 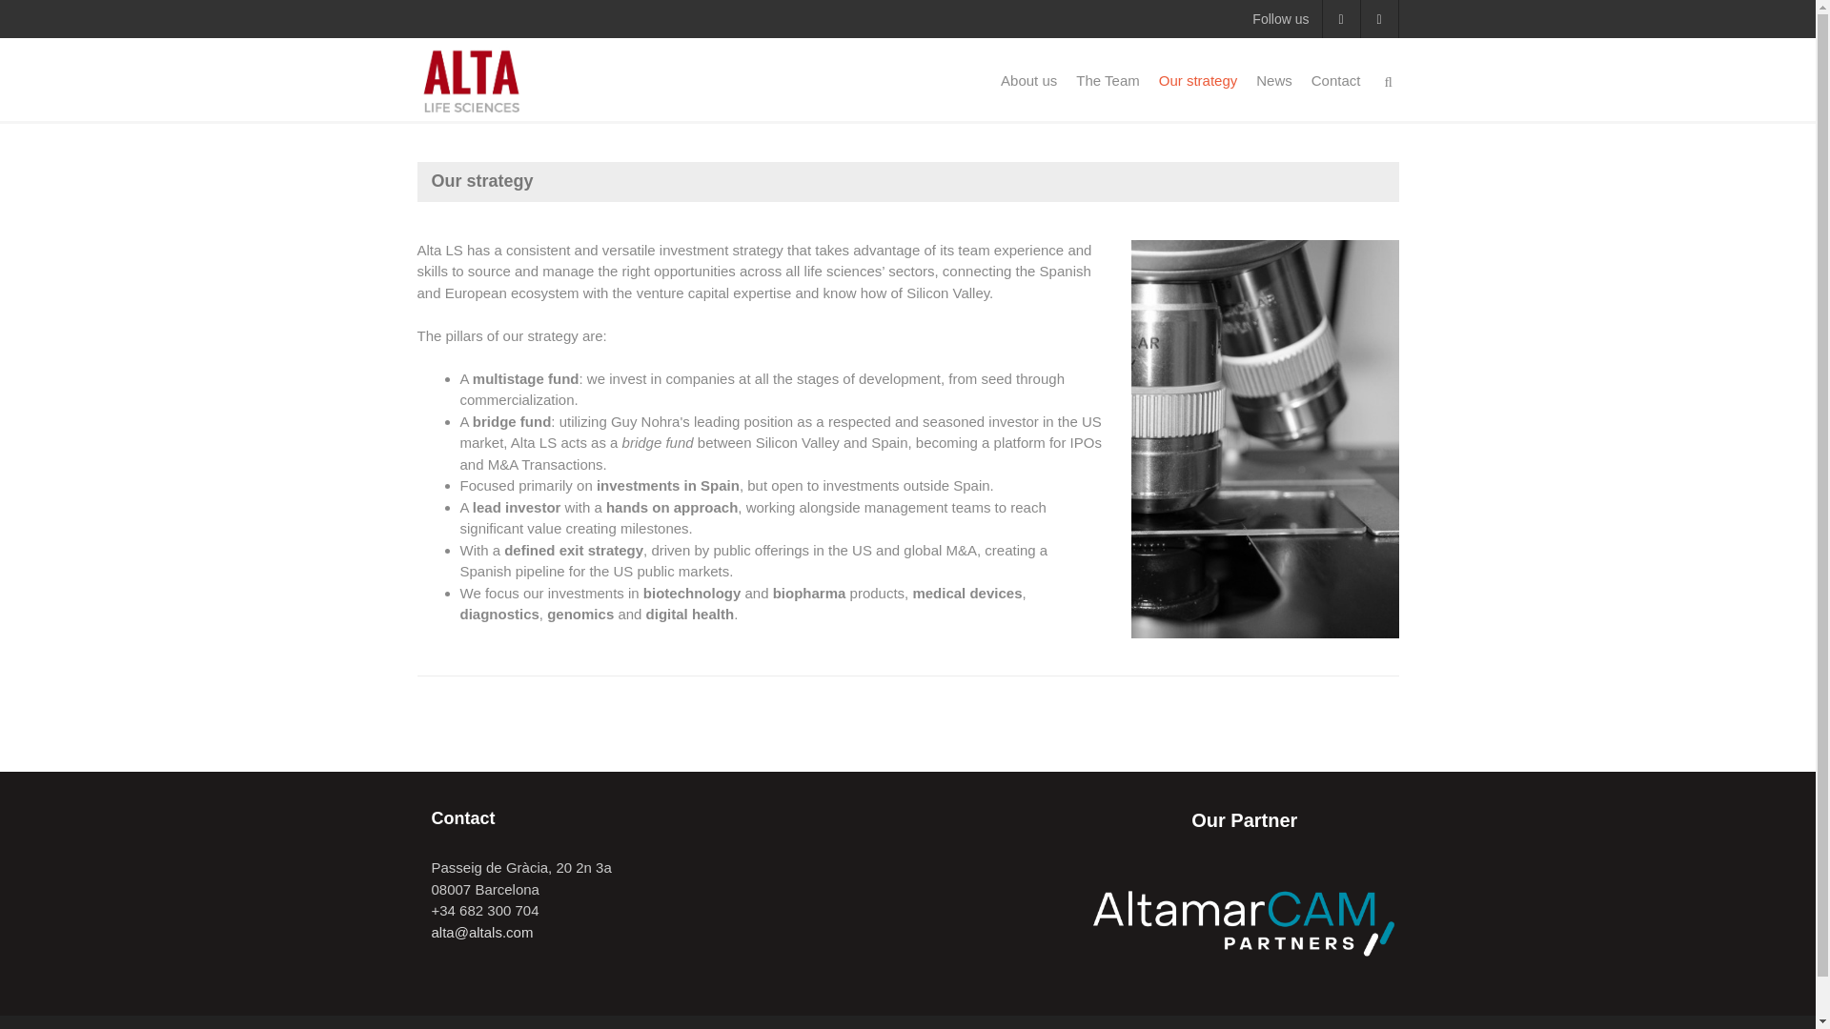 I want to click on Our strategy, so click(x=1198, y=80).